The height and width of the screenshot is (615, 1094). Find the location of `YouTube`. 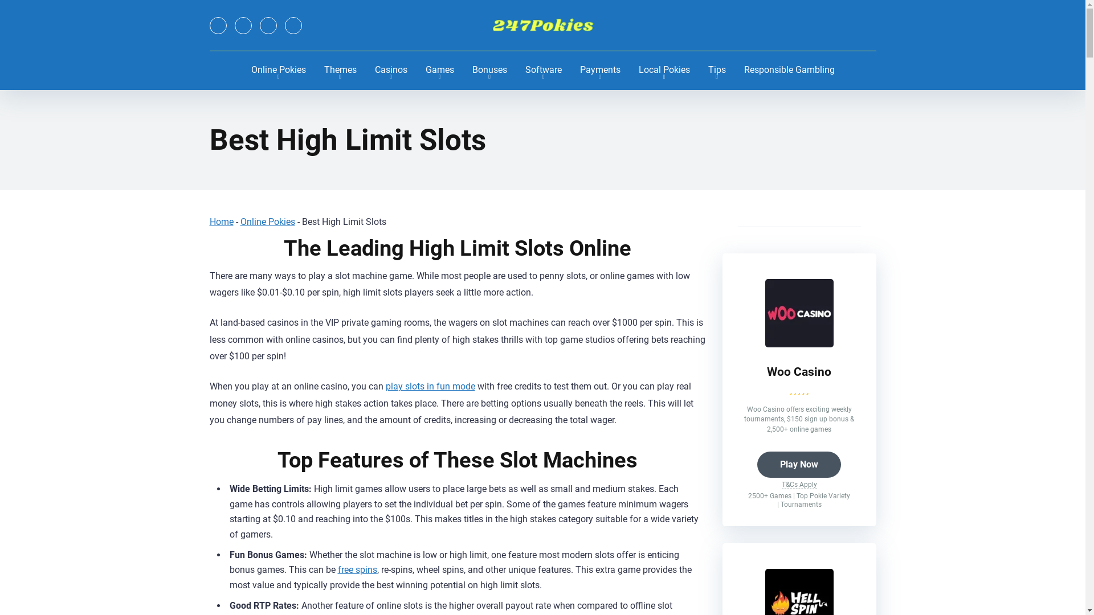

YouTube is located at coordinates (243, 26).